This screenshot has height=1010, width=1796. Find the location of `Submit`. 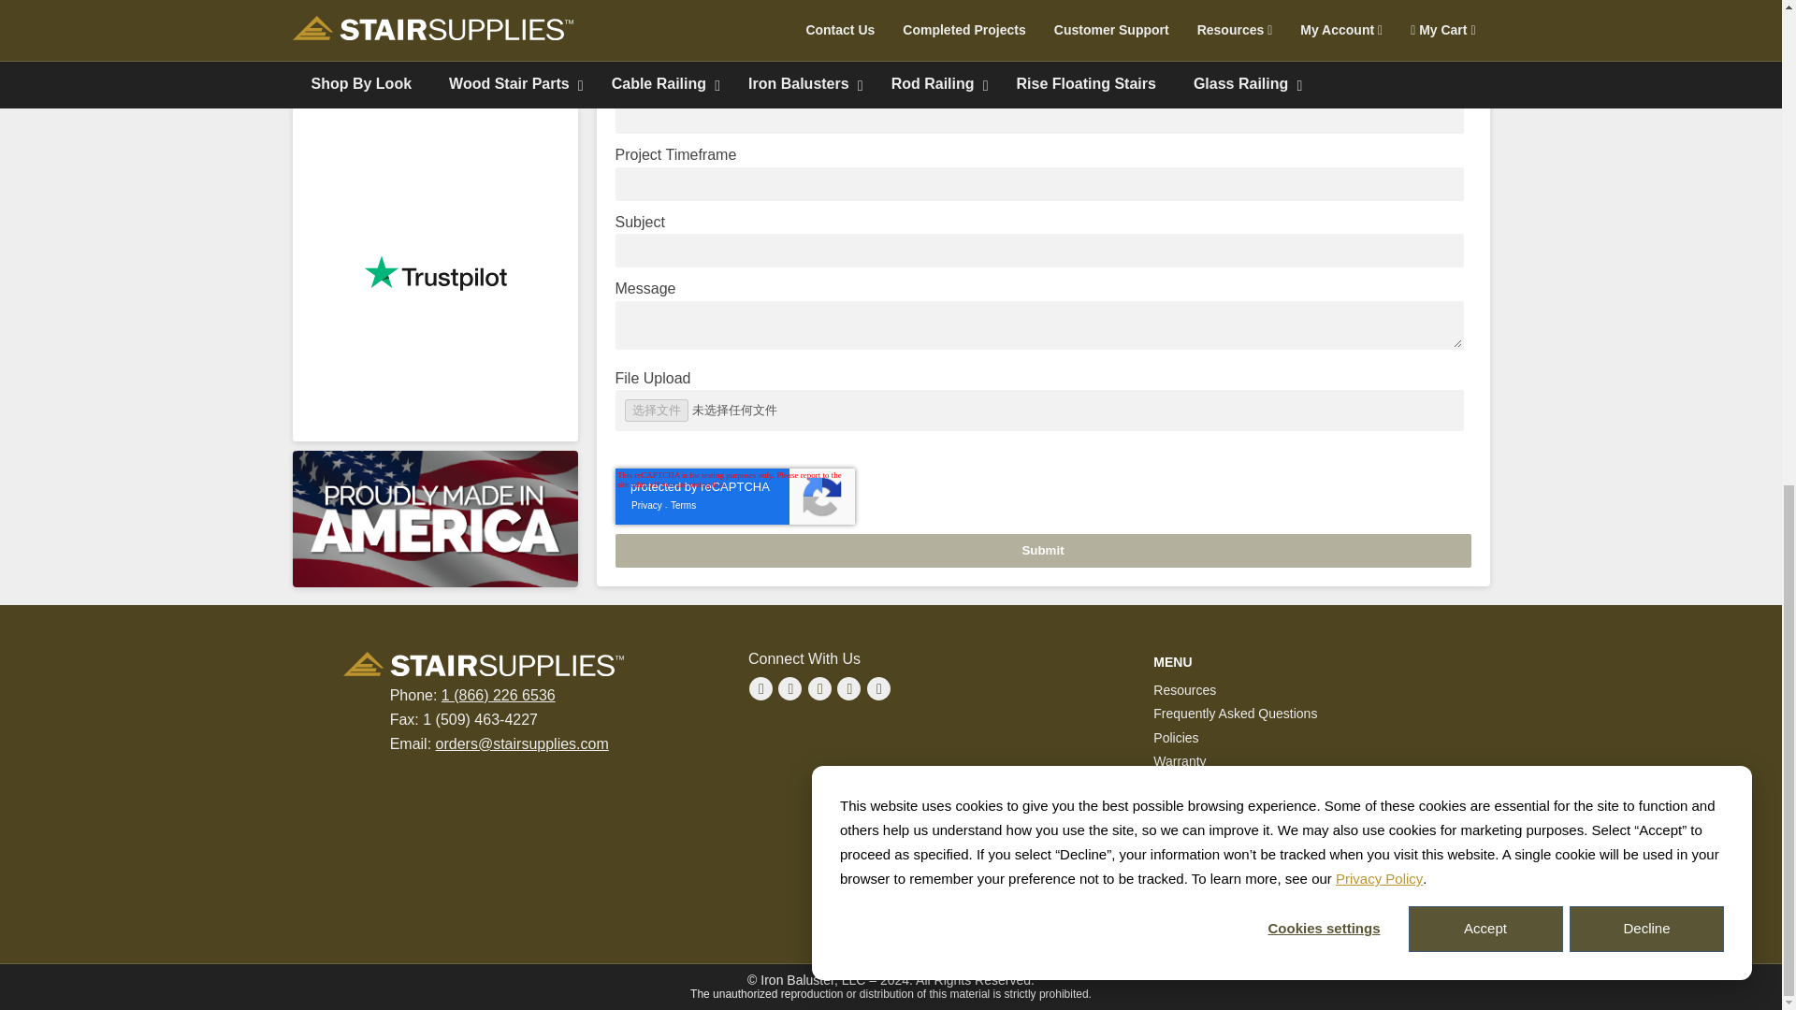

Submit is located at coordinates (1043, 550).